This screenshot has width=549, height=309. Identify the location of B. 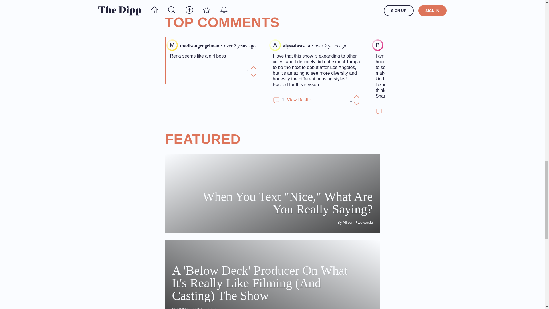
(377, 45).